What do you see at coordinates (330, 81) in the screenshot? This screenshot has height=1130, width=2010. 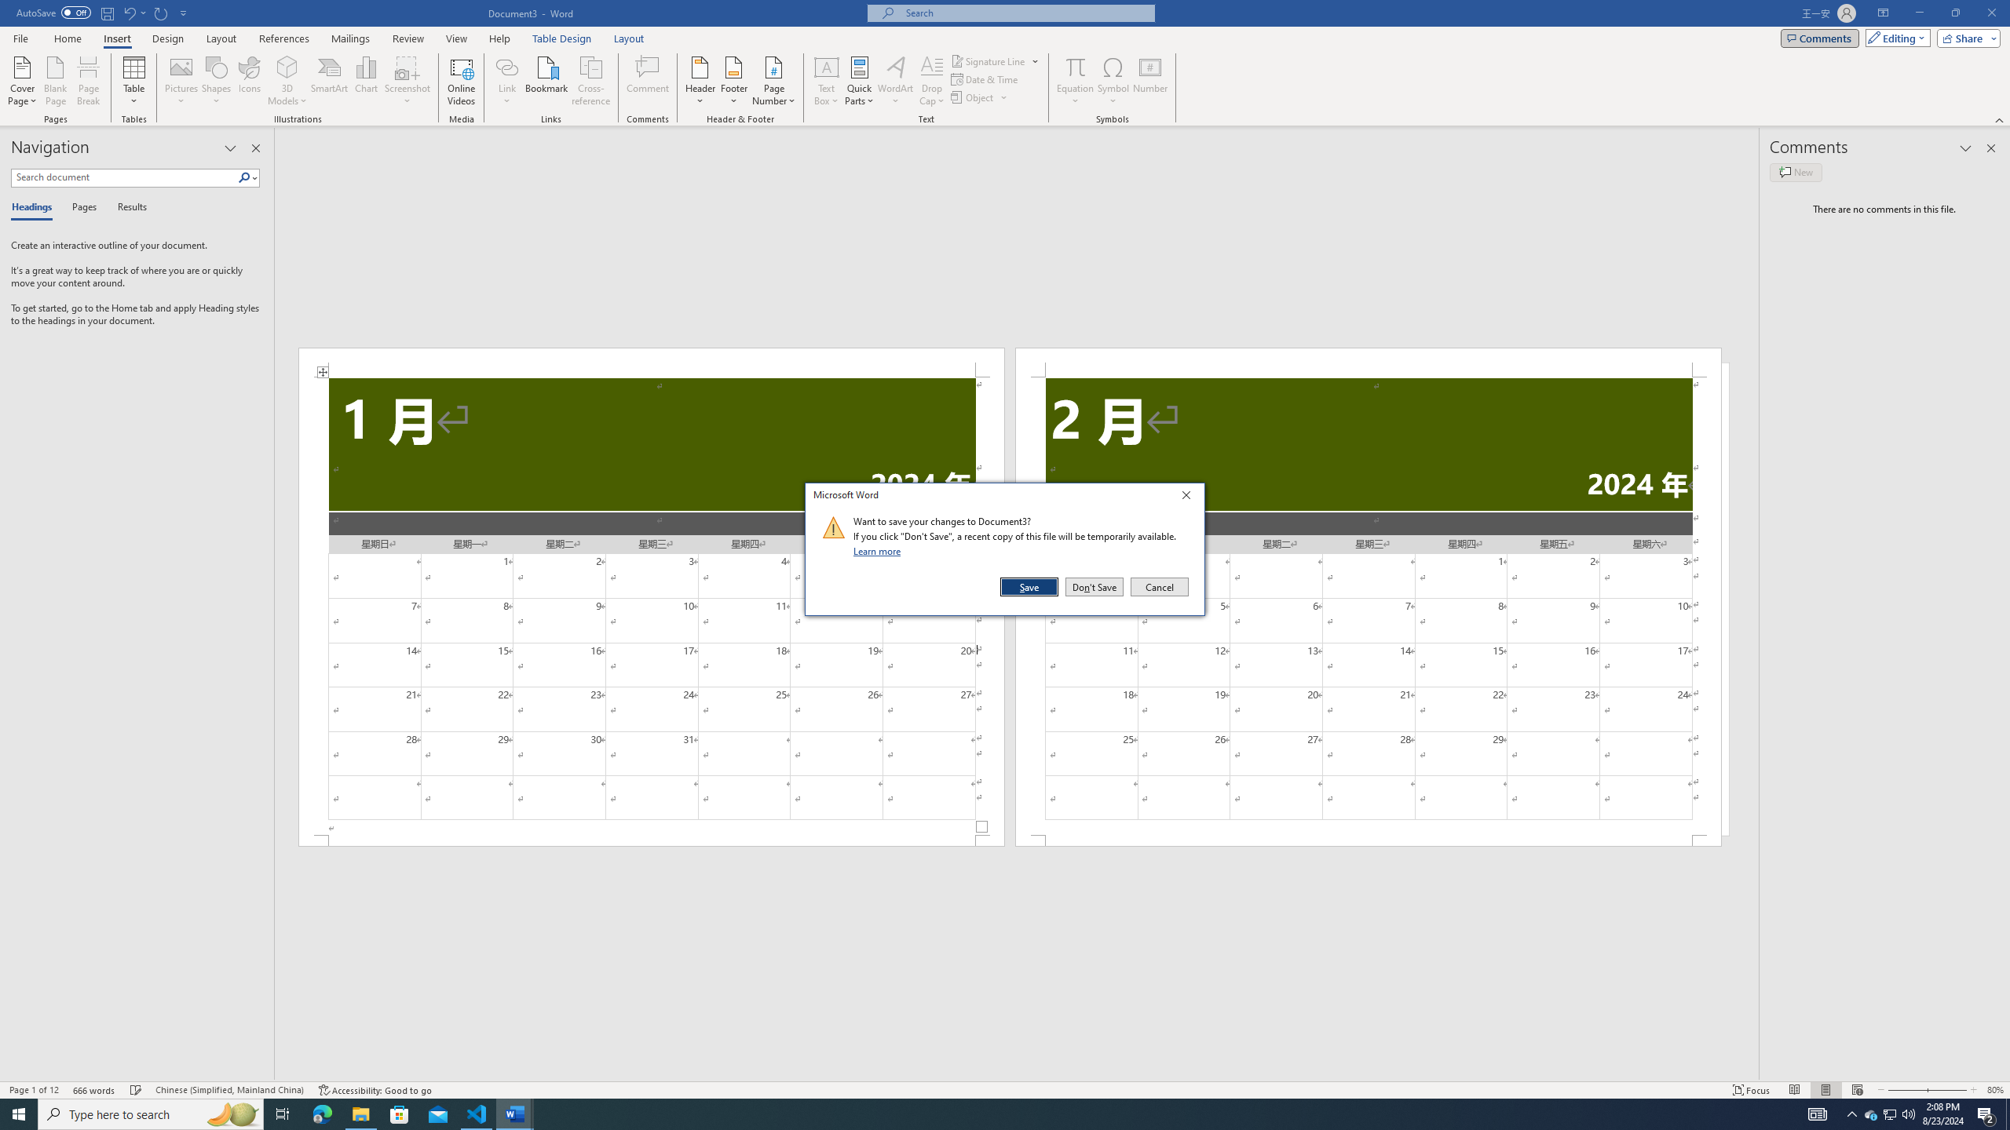 I see `SmartArt...` at bounding box center [330, 81].